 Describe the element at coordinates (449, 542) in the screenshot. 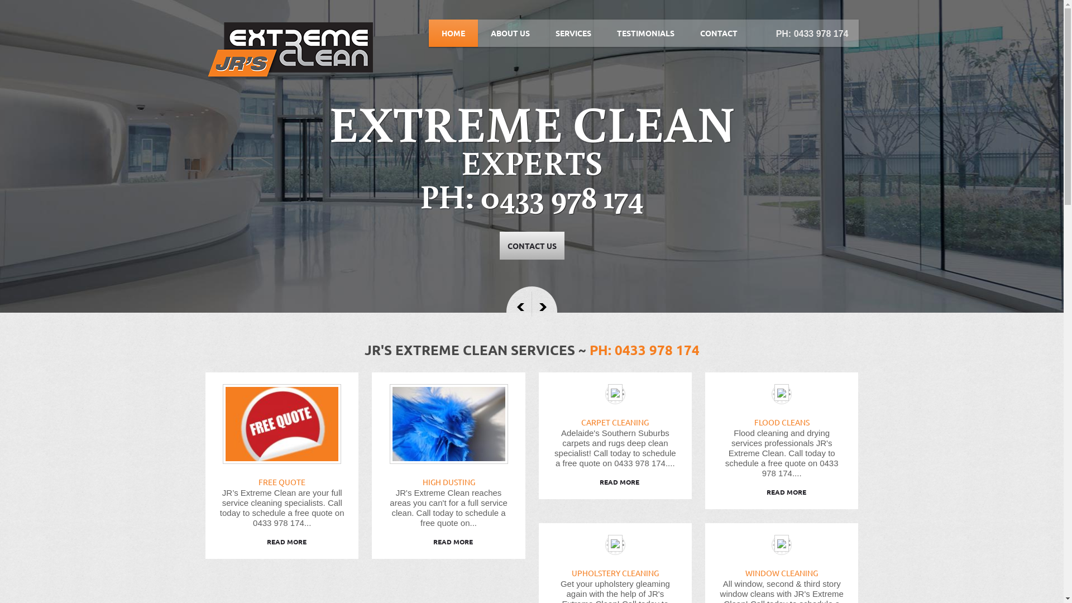

I see `READ MORE` at that location.